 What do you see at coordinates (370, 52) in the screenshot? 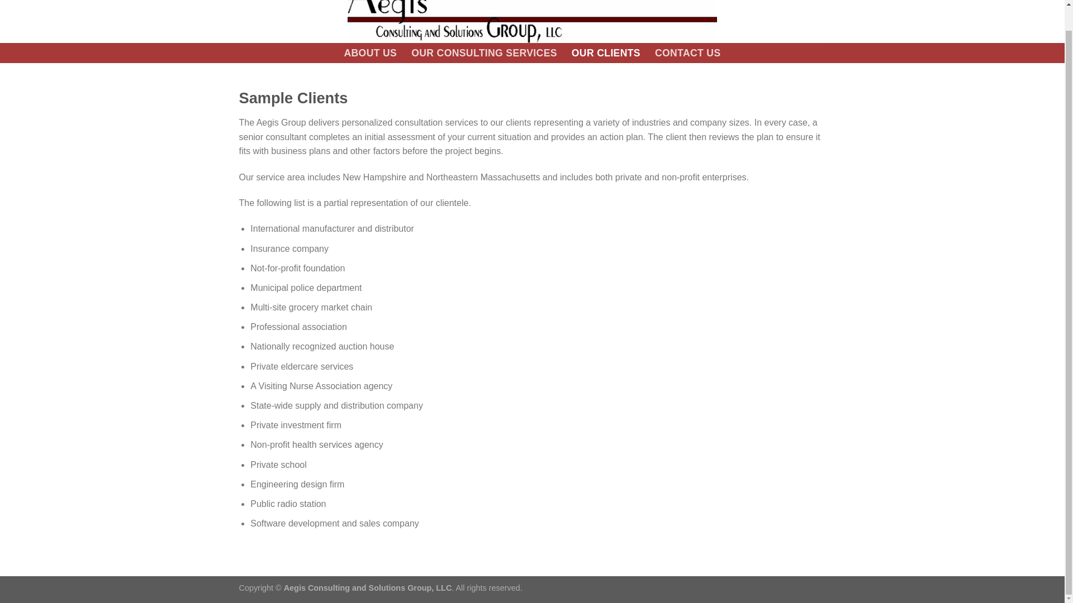
I see `ABOUT US` at bounding box center [370, 52].